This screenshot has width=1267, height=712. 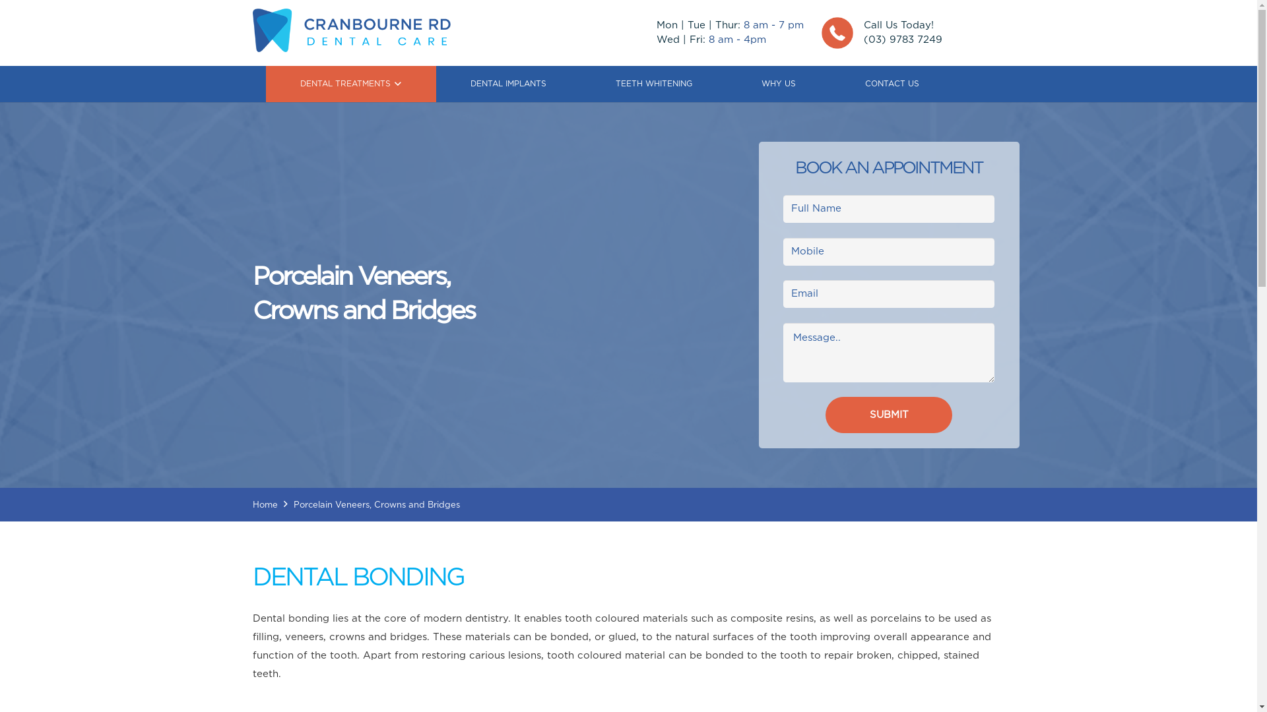 I want to click on Submit, so click(x=889, y=415).